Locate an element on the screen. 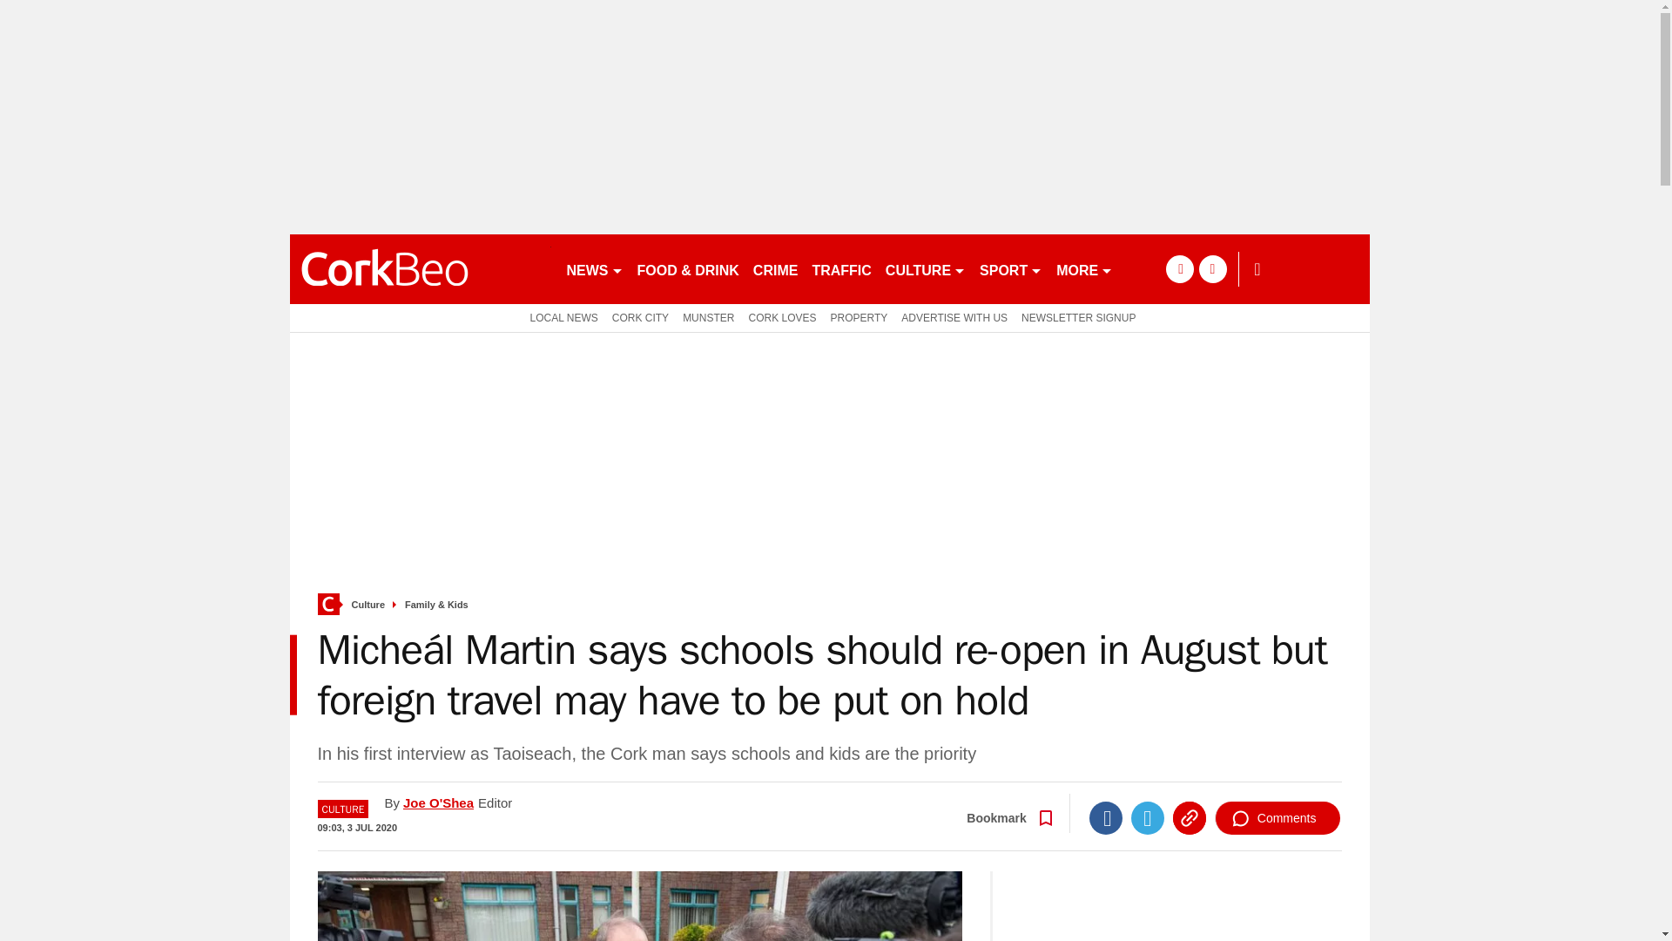  MORE is located at coordinates (1085, 268).